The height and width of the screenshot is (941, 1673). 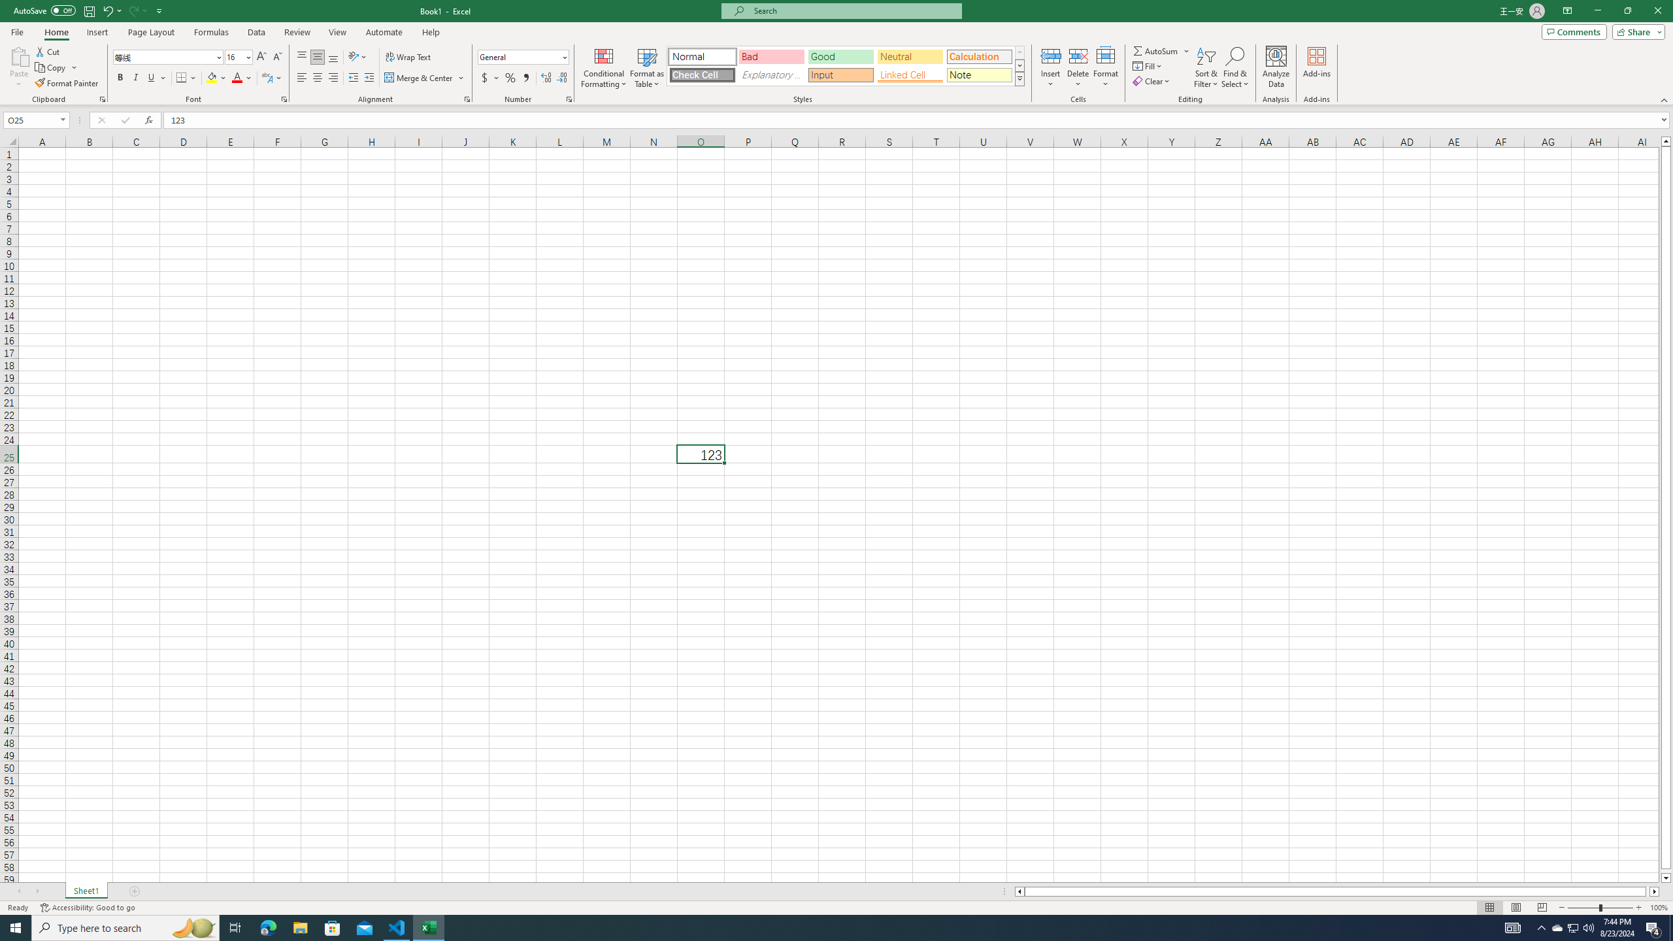 I want to click on Accounting Number Format, so click(x=490, y=78).